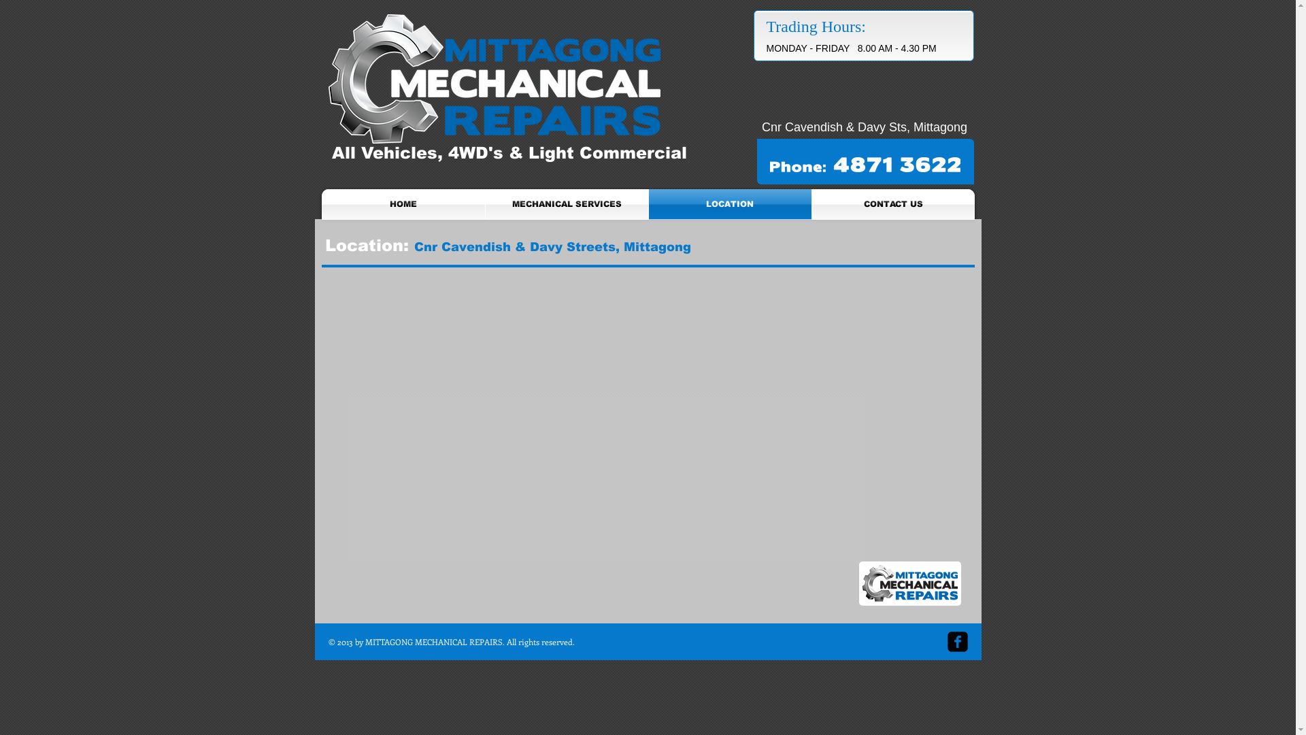 This screenshot has height=735, width=1306. What do you see at coordinates (567, 204) in the screenshot?
I see `MECHANICAL SERVICES` at bounding box center [567, 204].